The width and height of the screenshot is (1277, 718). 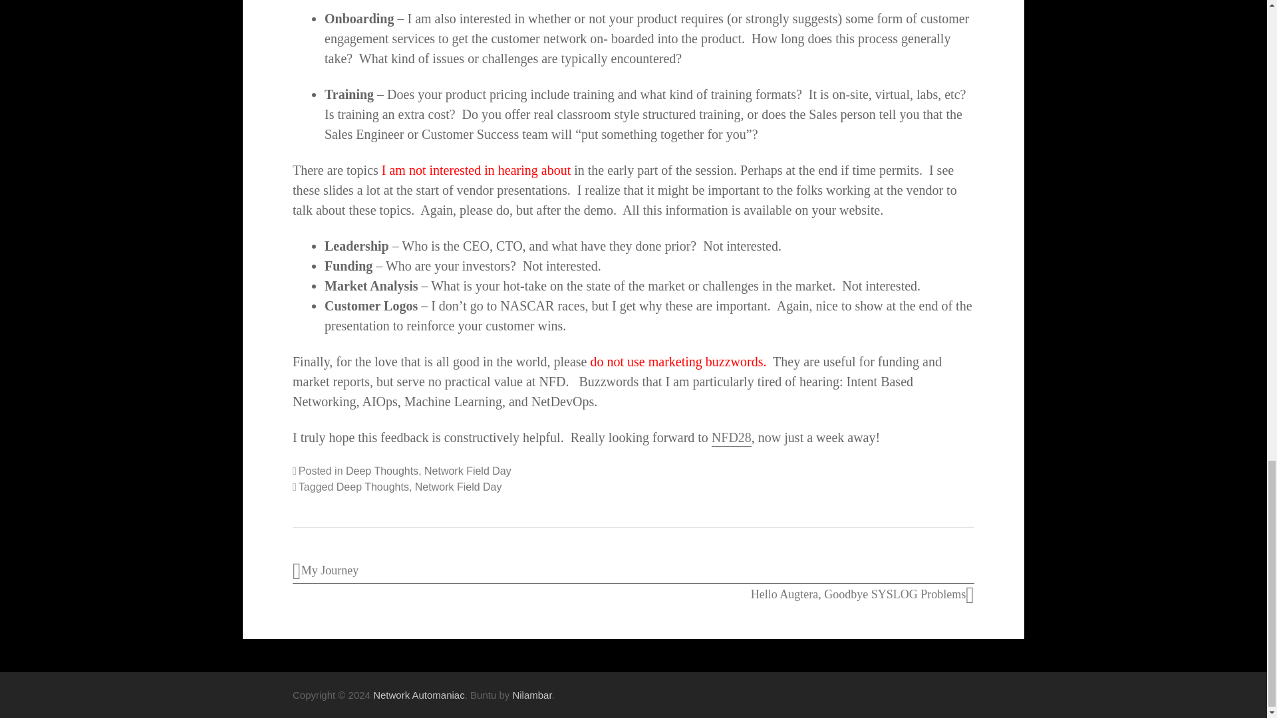 I want to click on Network Field Day, so click(x=458, y=487).